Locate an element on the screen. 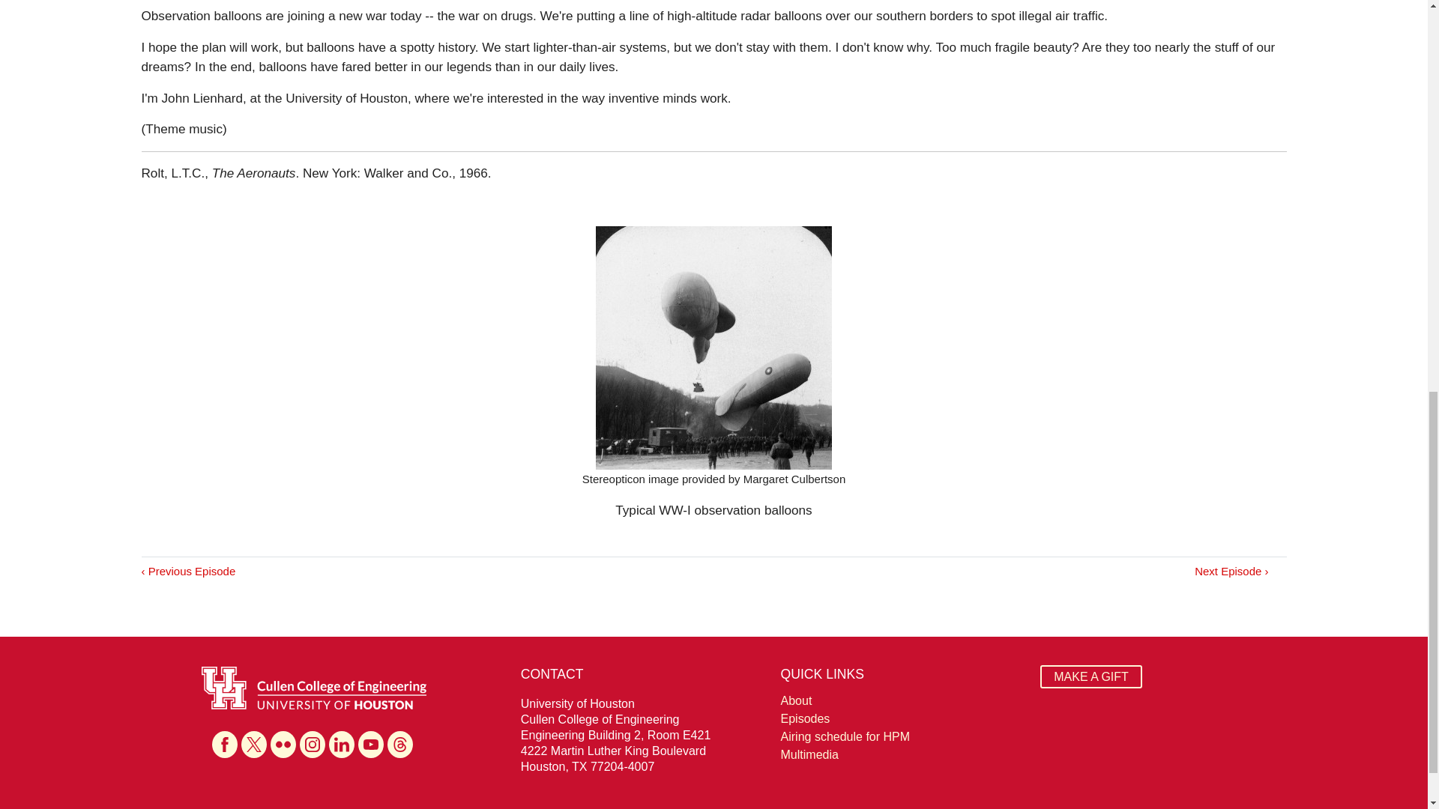 The height and width of the screenshot is (809, 1439). Episodes is located at coordinates (902, 719).